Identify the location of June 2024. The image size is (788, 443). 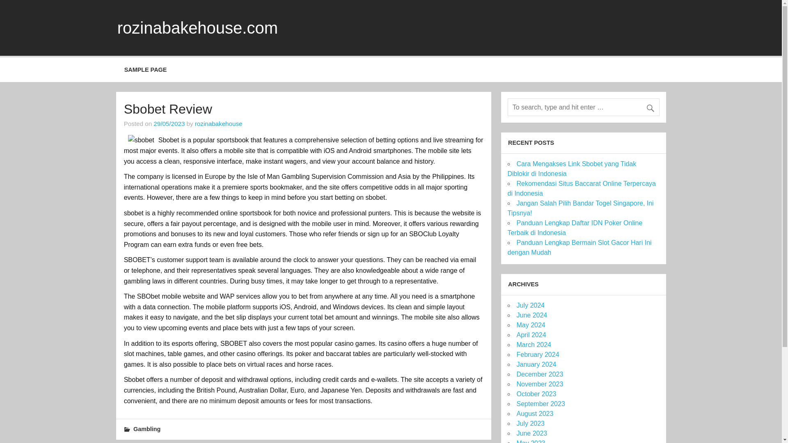
(531, 315).